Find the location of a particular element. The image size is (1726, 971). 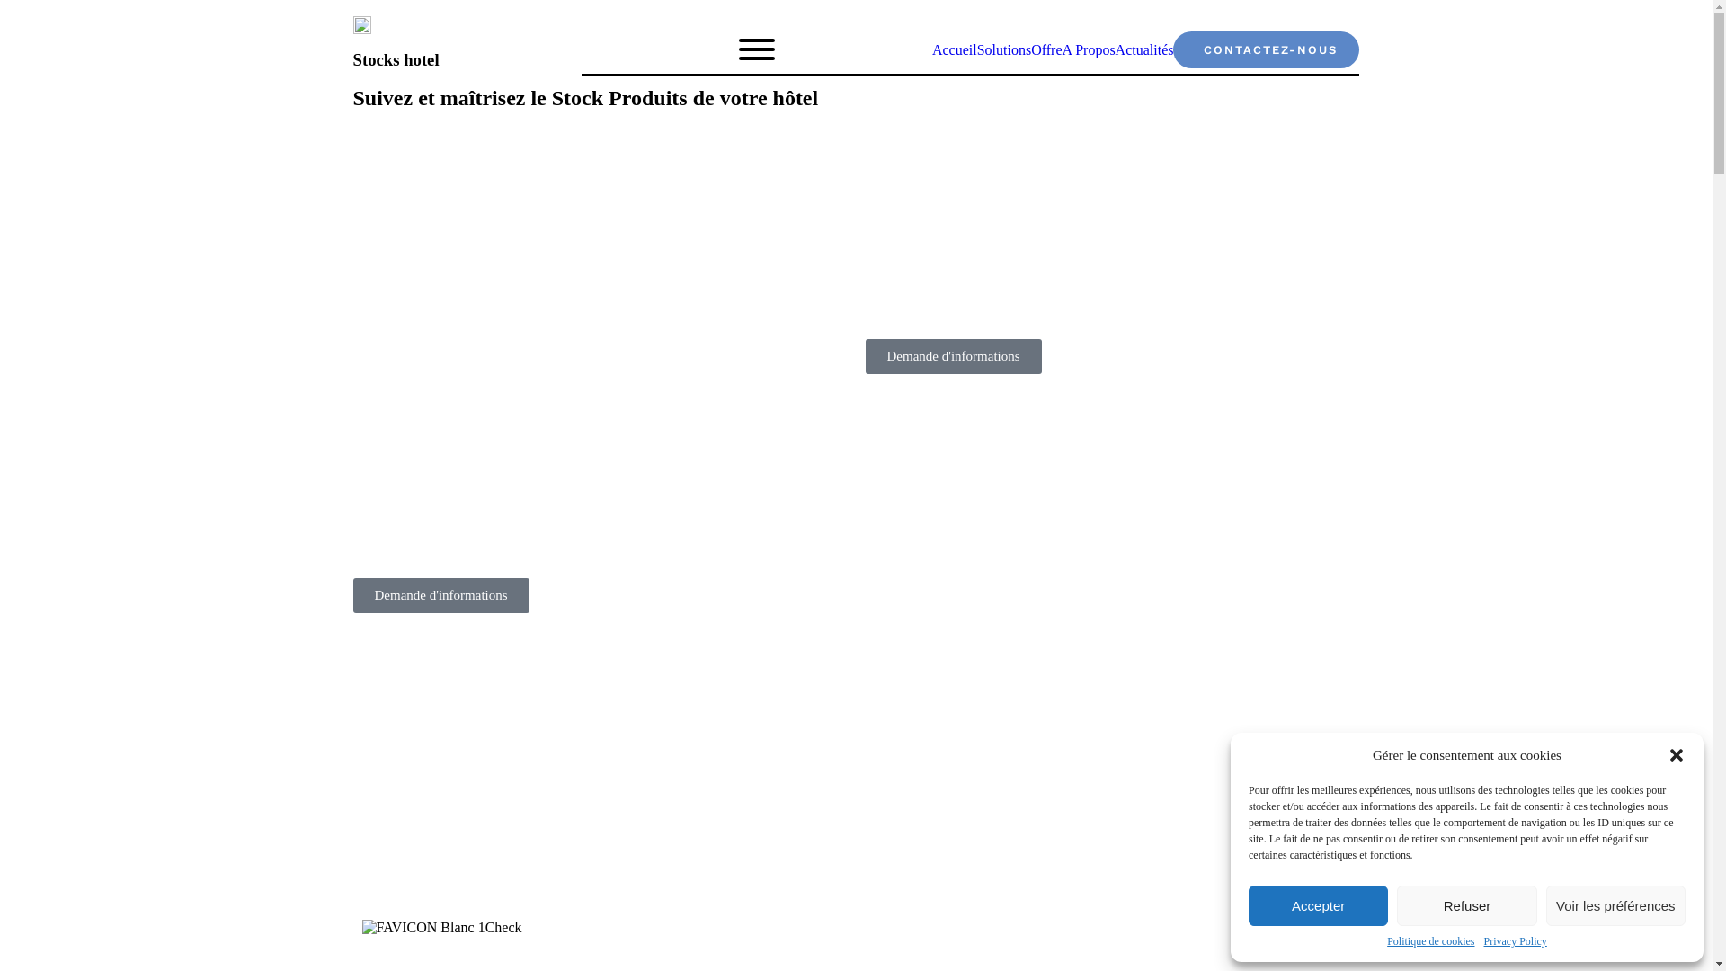

Solutions is located at coordinates (1004, 50).